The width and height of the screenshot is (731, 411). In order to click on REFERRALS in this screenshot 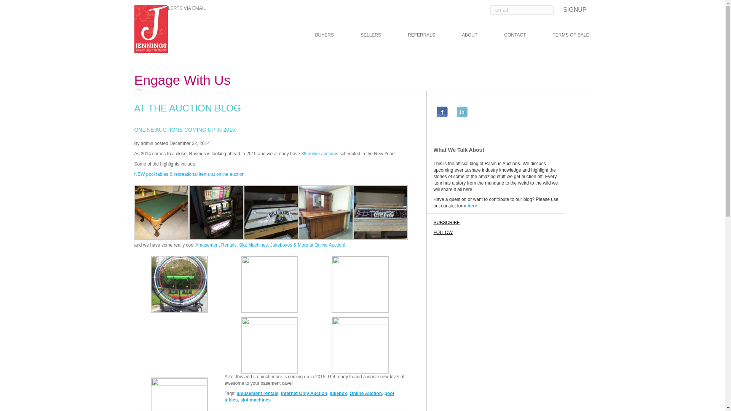, I will do `click(421, 35)`.